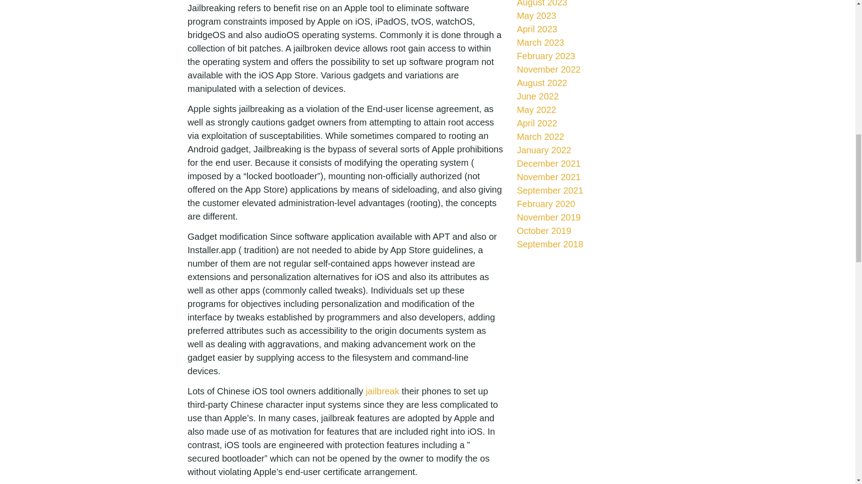 The image size is (862, 484). Describe the element at coordinates (537, 29) in the screenshot. I see `April 2023` at that location.